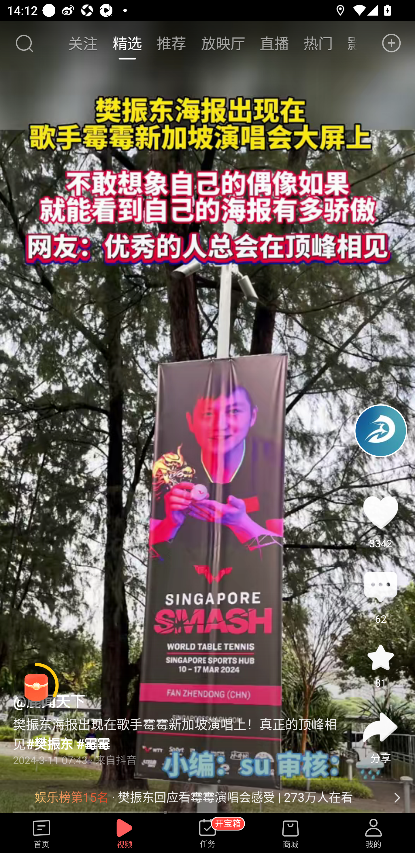 The height and width of the screenshot is (853, 415). What do you see at coordinates (380, 431) in the screenshot?
I see `头像` at bounding box center [380, 431].